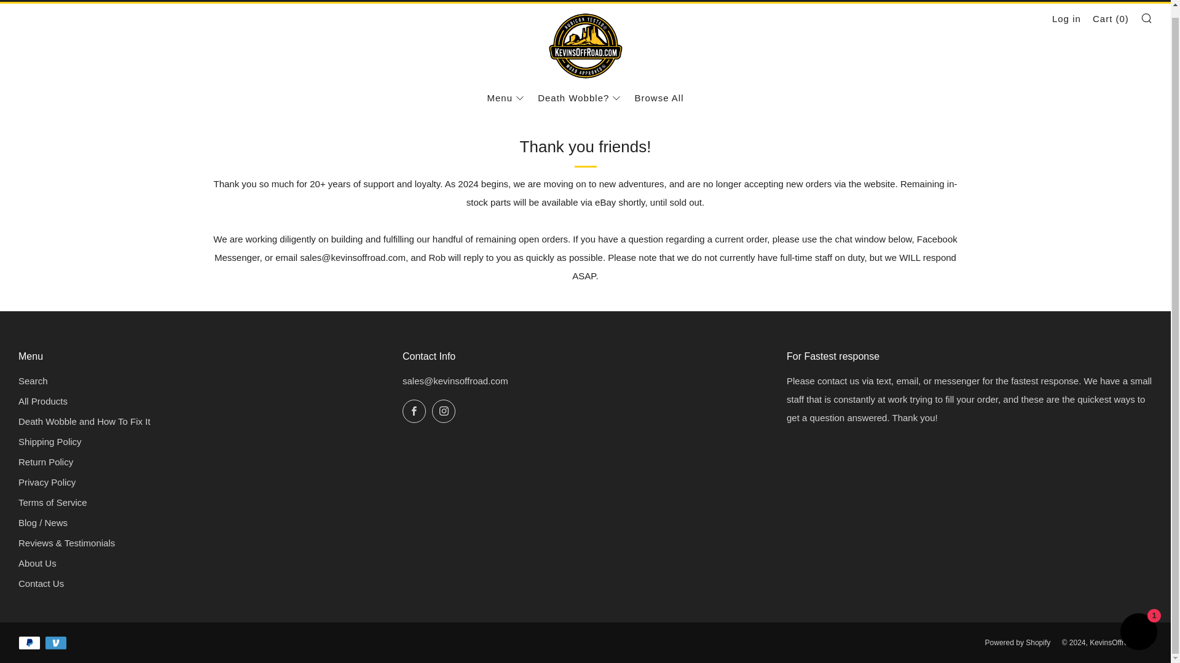  What do you see at coordinates (1147, 17) in the screenshot?
I see `Search` at bounding box center [1147, 17].